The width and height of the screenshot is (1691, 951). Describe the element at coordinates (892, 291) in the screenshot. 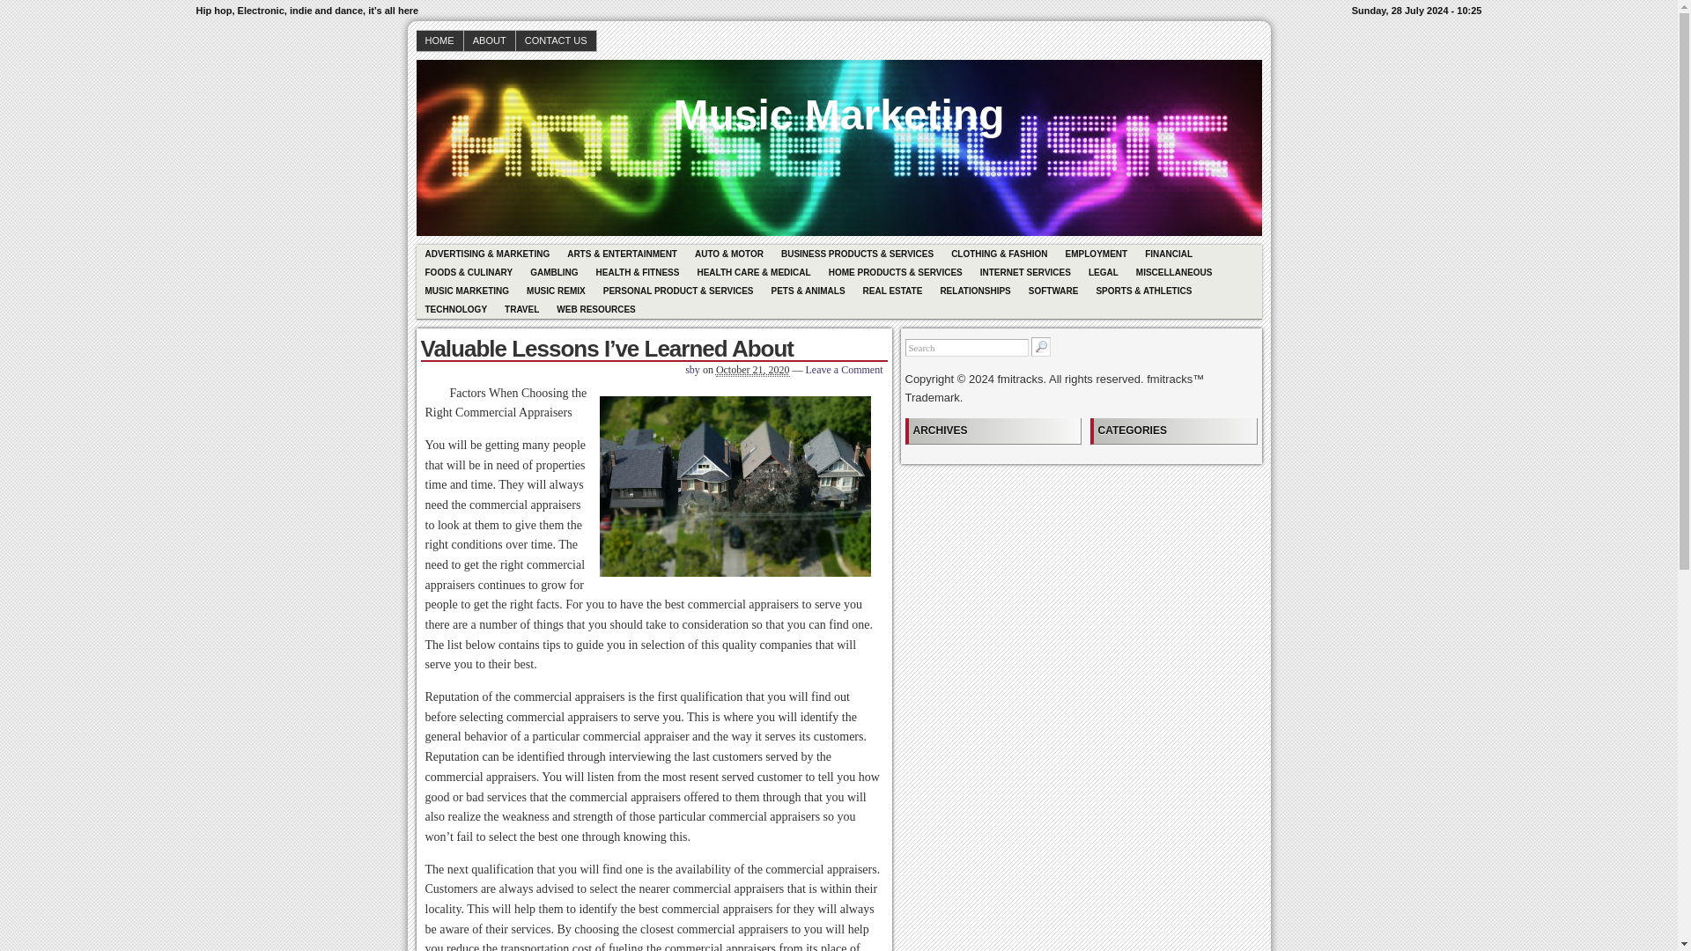

I see `REAL ESTATE` at that location.